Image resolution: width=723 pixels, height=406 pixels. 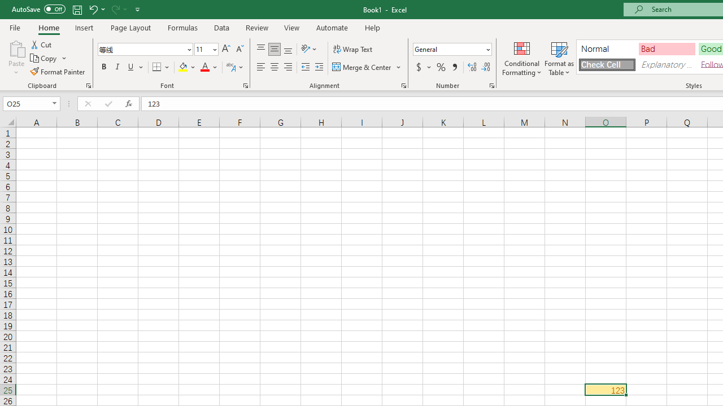 I want to click on Italic, so click(x=117, y=68).